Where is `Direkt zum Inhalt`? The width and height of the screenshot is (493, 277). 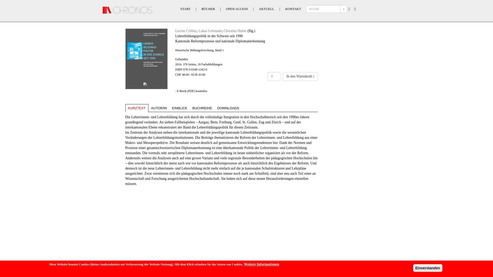
Direkt zum Inhalt is located at coordinates (13, 0).